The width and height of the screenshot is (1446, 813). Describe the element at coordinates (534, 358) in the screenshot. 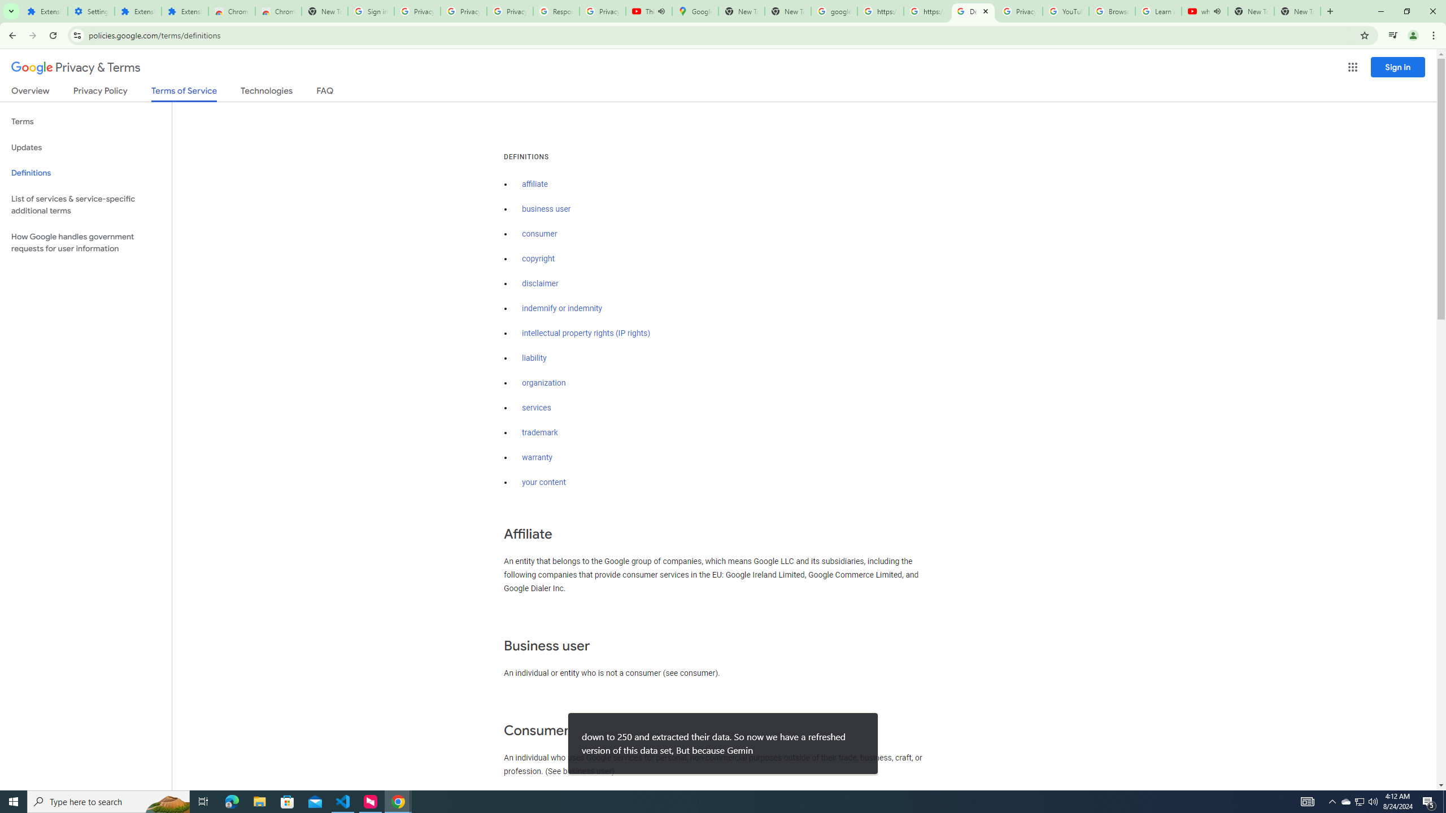

I see `liability` at that location.